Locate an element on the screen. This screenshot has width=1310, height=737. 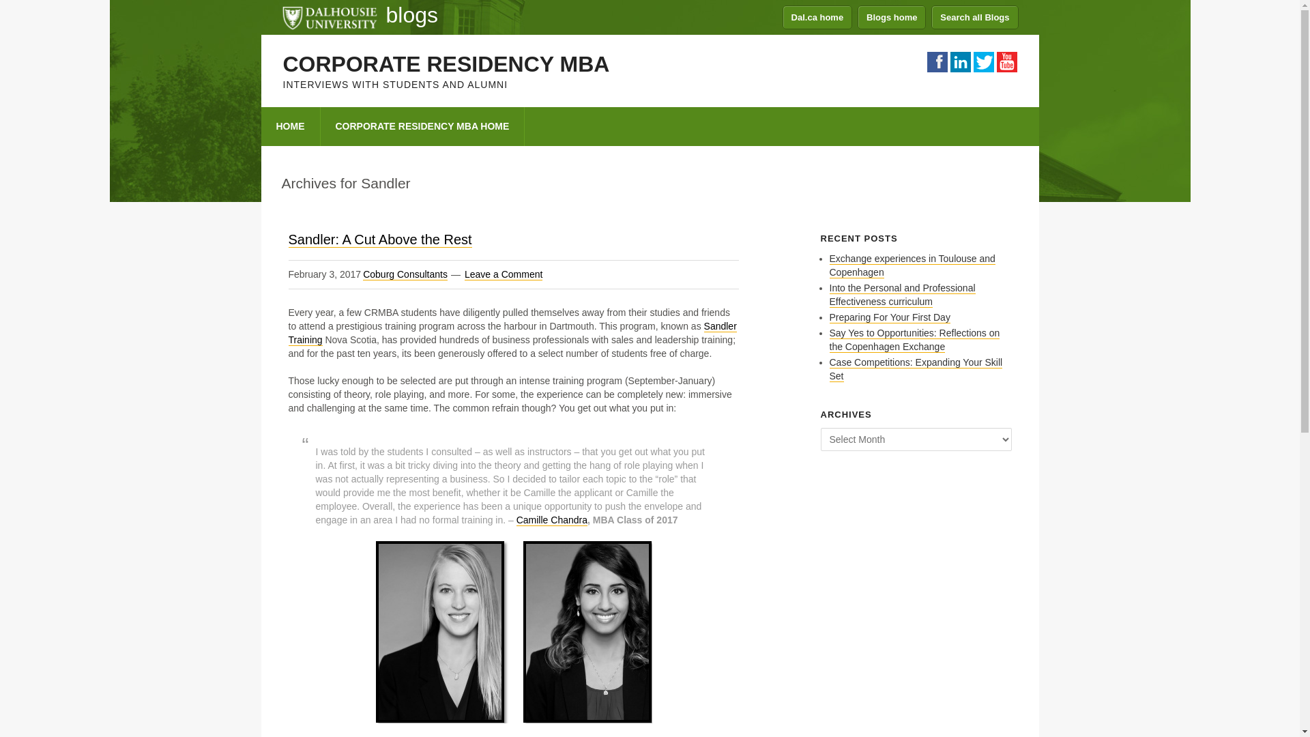
Preparing For Your First Day is located at coordinates (890, 317).